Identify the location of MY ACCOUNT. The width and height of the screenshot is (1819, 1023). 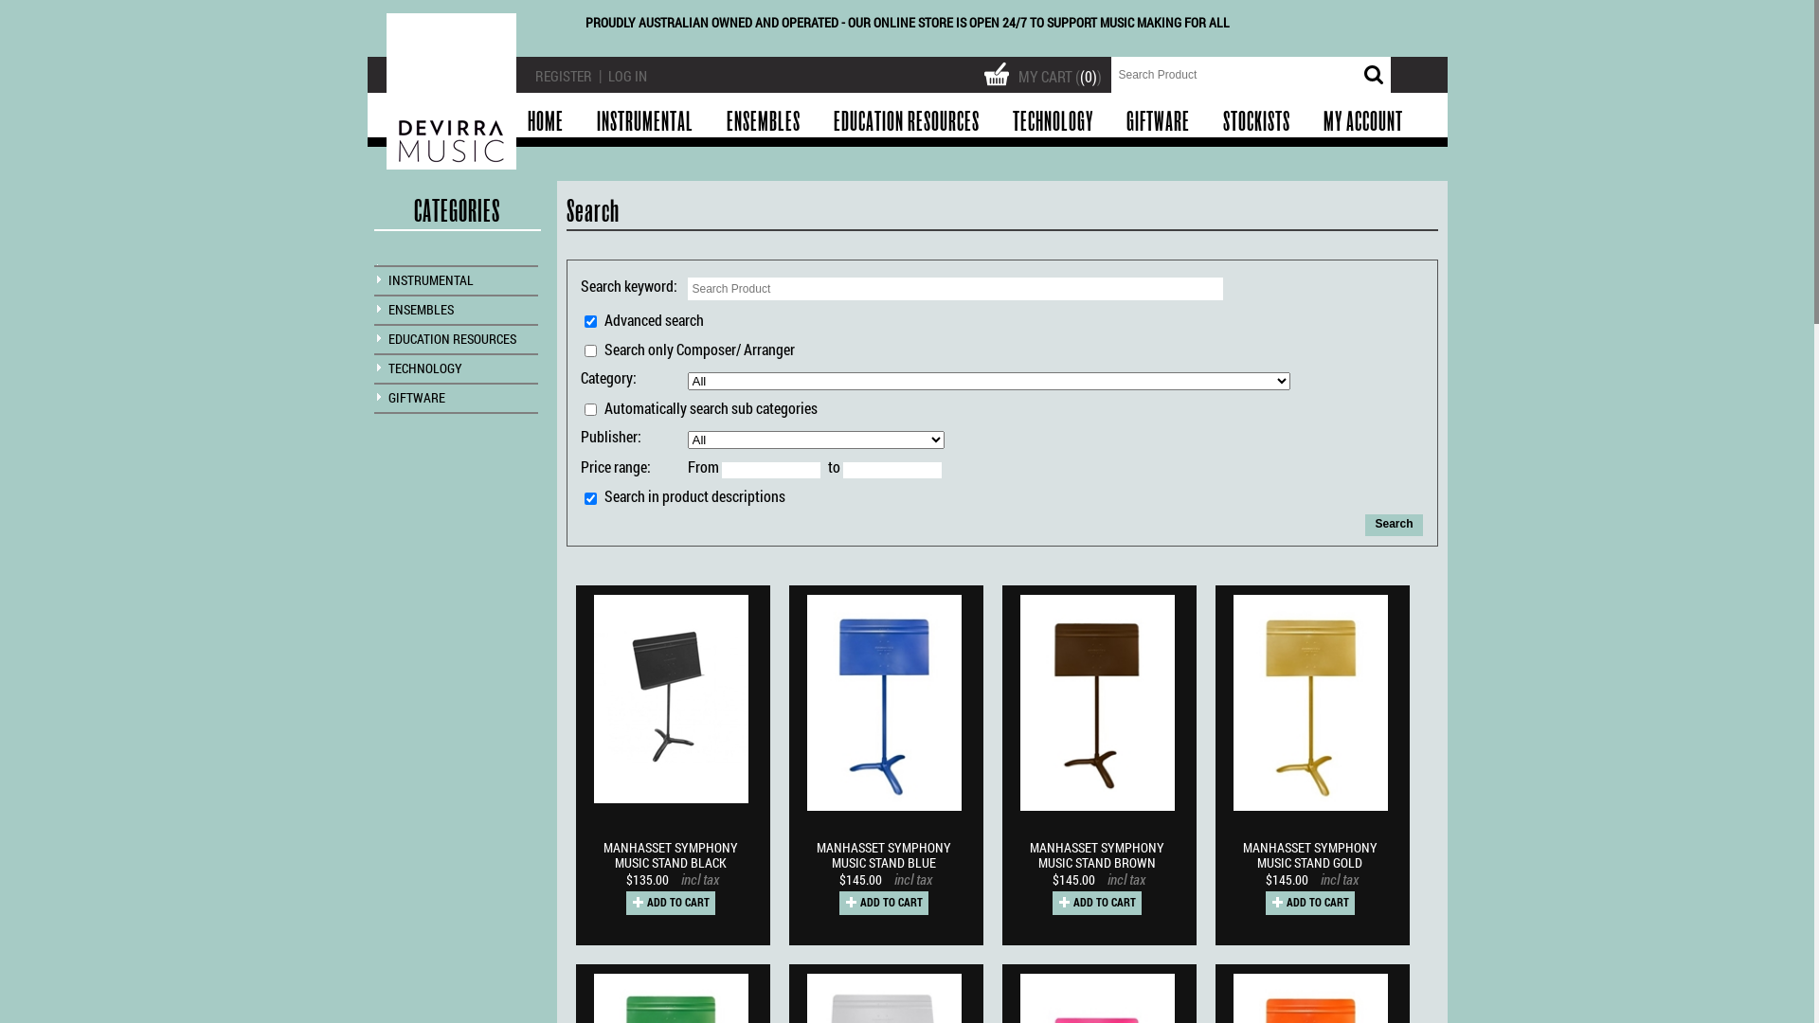
(1362, 122).